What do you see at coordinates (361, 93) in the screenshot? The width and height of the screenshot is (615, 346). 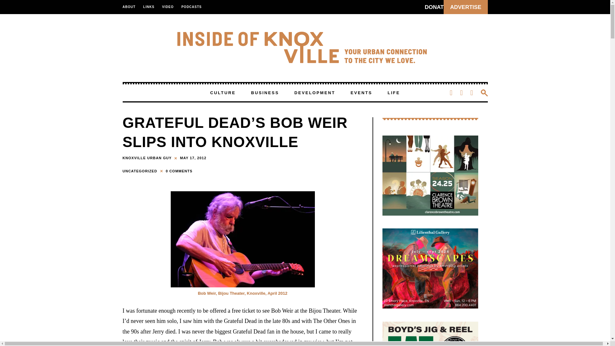 I see `EVENTS` at bounding box center [361, 93].